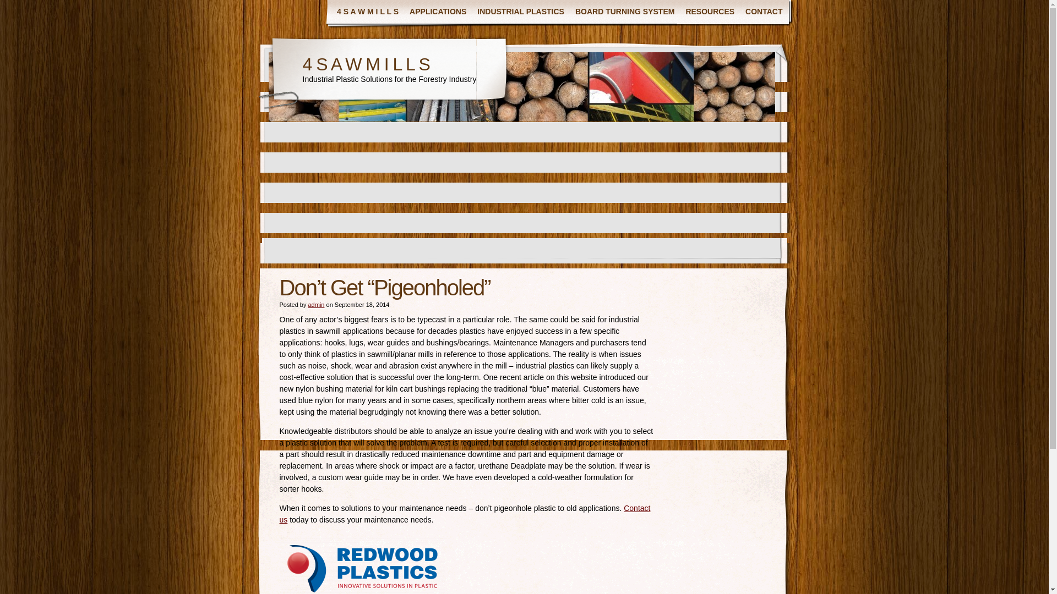  What do you see at coordinates (764, 12) in the screenshot?
I see `CONTACT` at bounding box center [764, 12].